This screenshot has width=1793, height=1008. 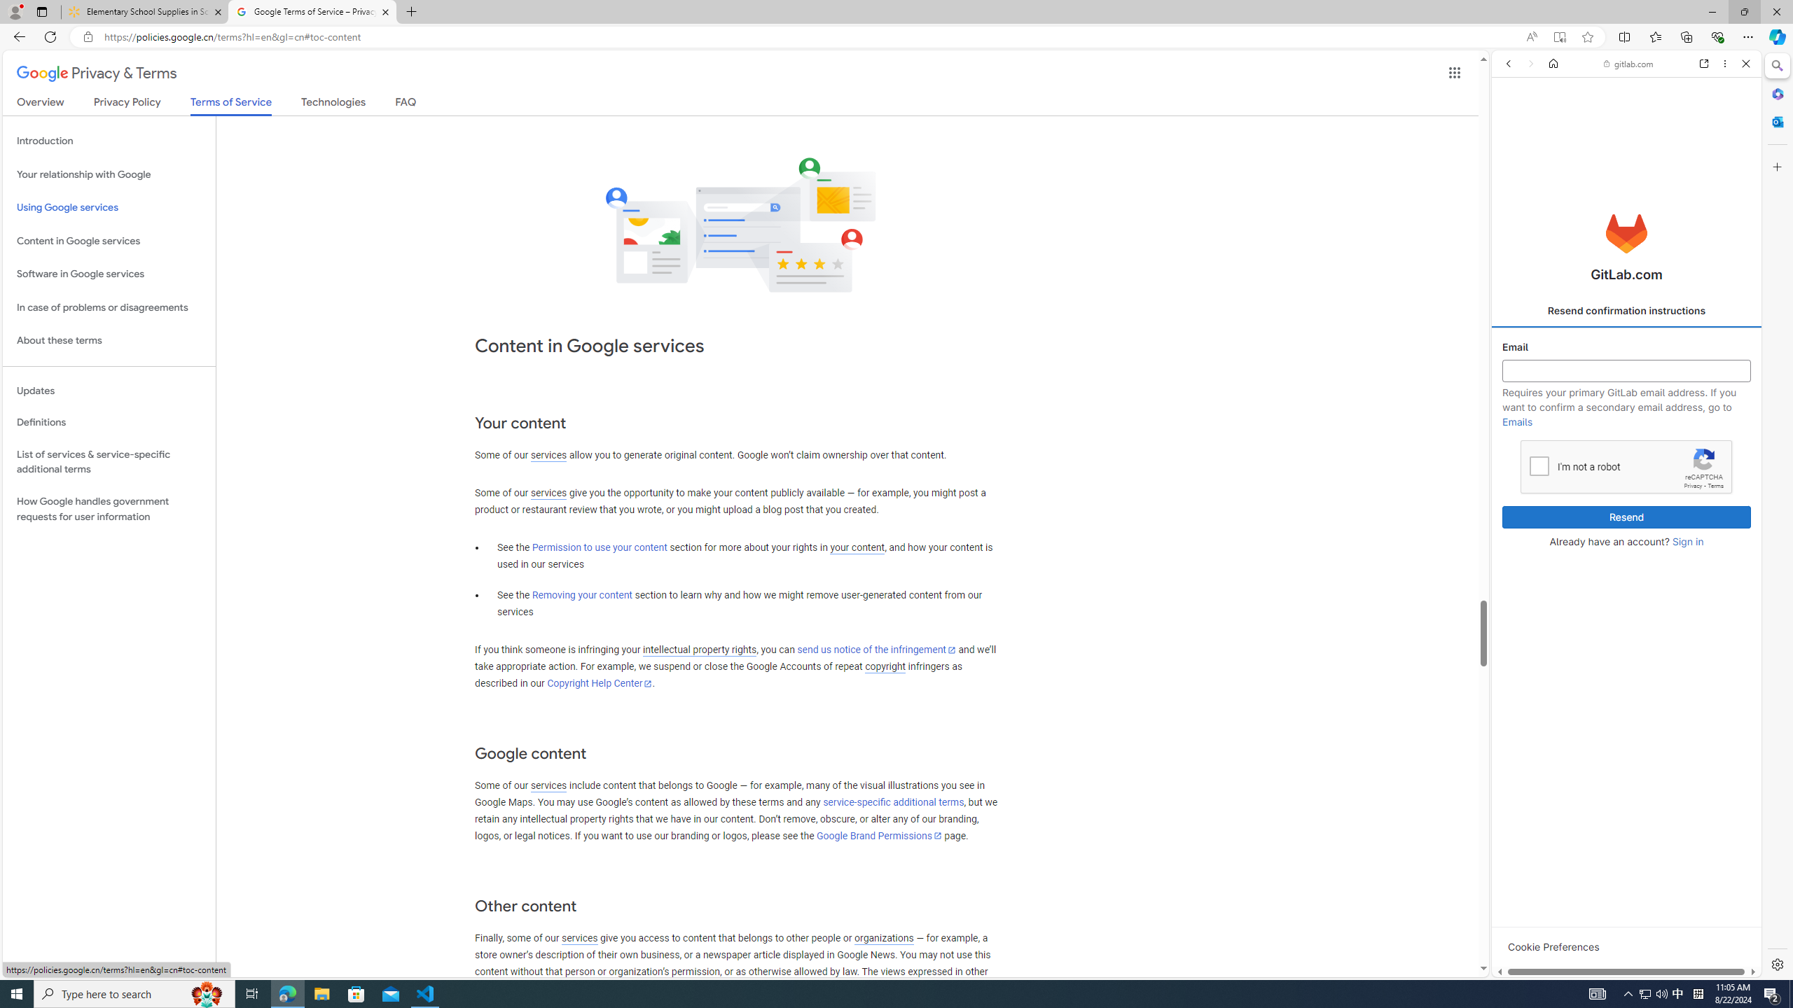 I want to click on Customize, so click(x=1776, y=167).